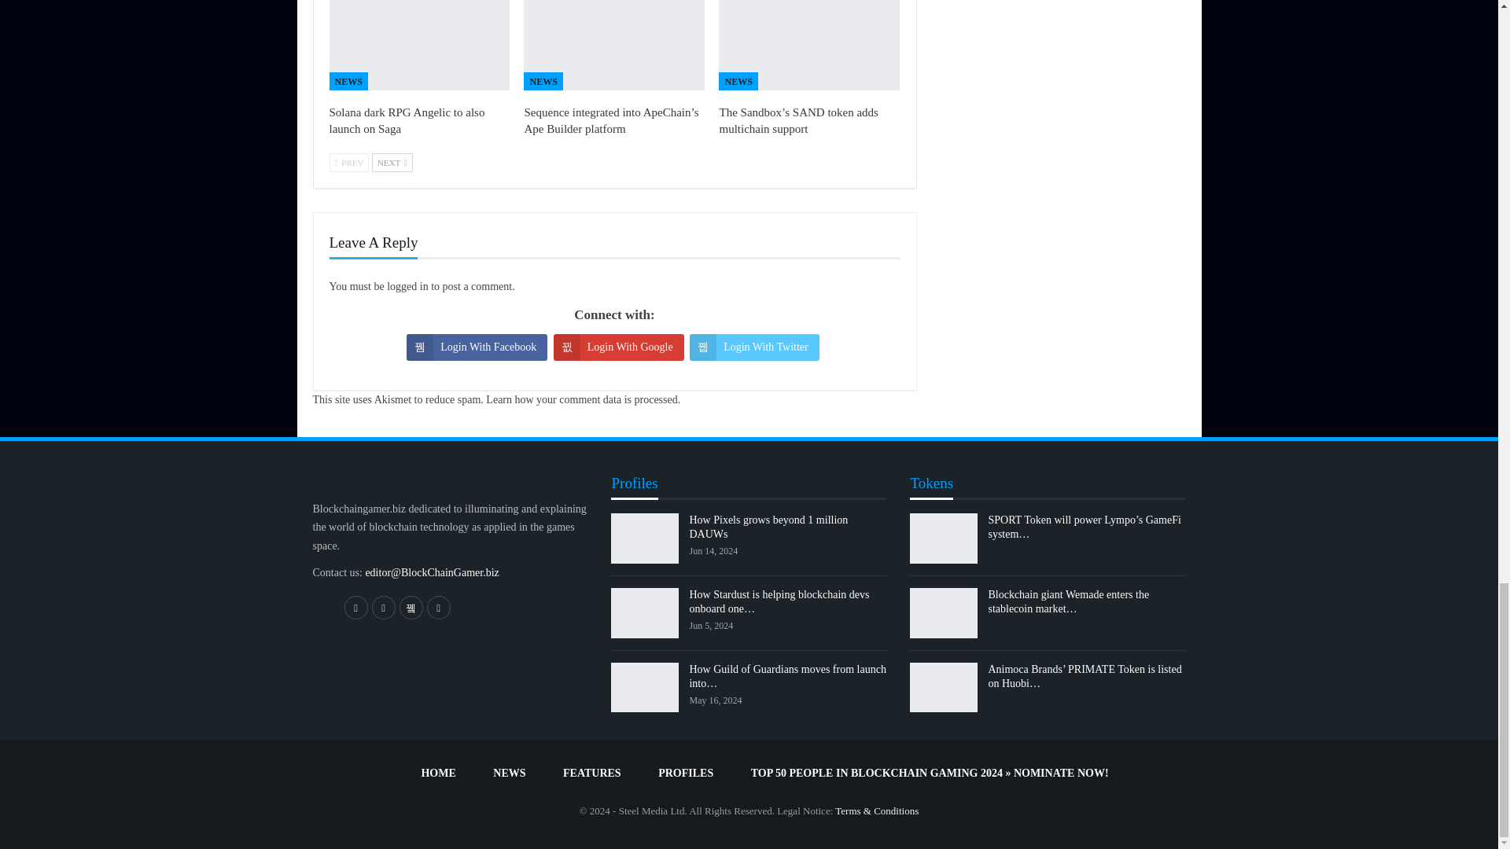  What do you see at coordinates (348, 163) in the screenshot?
I see `Previous` at bounding box center [348, 163].